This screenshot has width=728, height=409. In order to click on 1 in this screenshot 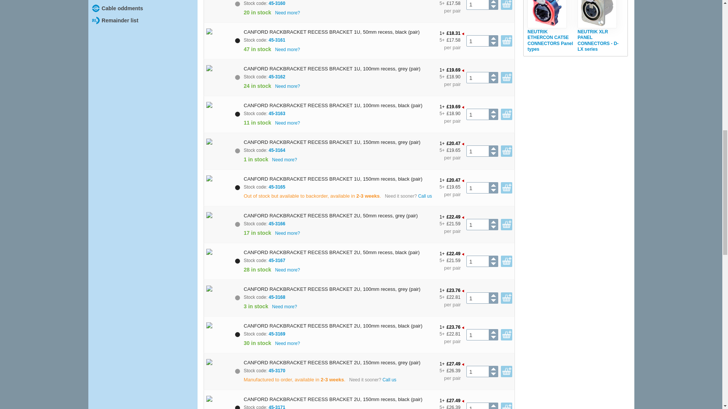, I will do `click(477, 5)`.